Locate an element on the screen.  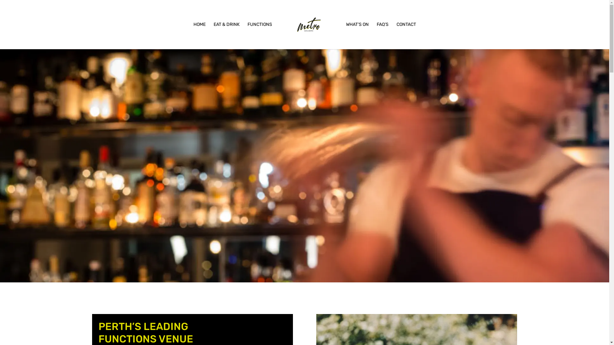
Metro Bar & Bistro Perths leading function venue is located at coordinates (304, 166).